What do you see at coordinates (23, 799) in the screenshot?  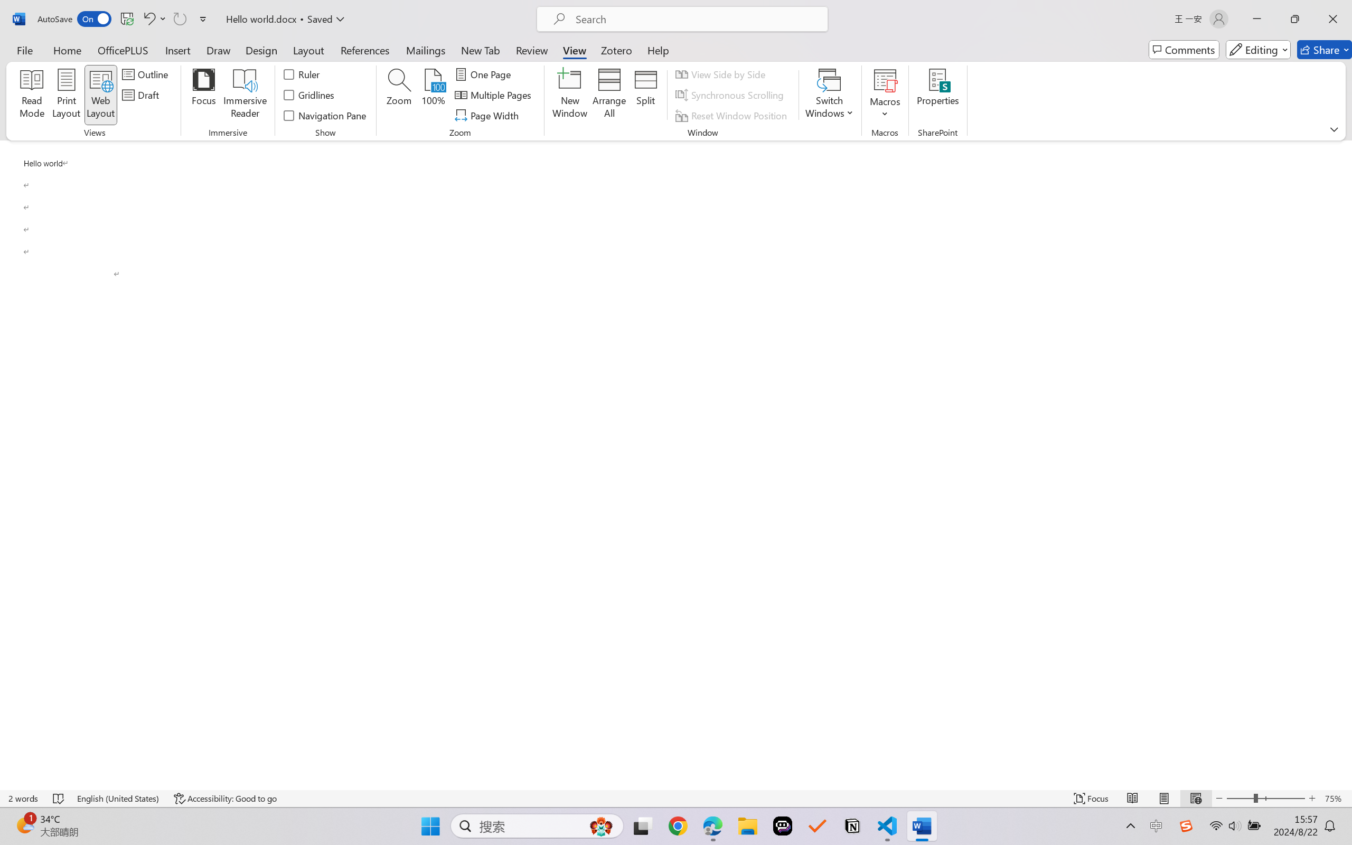 I see `Word Count 2 words` at bounding box center [23, 799].